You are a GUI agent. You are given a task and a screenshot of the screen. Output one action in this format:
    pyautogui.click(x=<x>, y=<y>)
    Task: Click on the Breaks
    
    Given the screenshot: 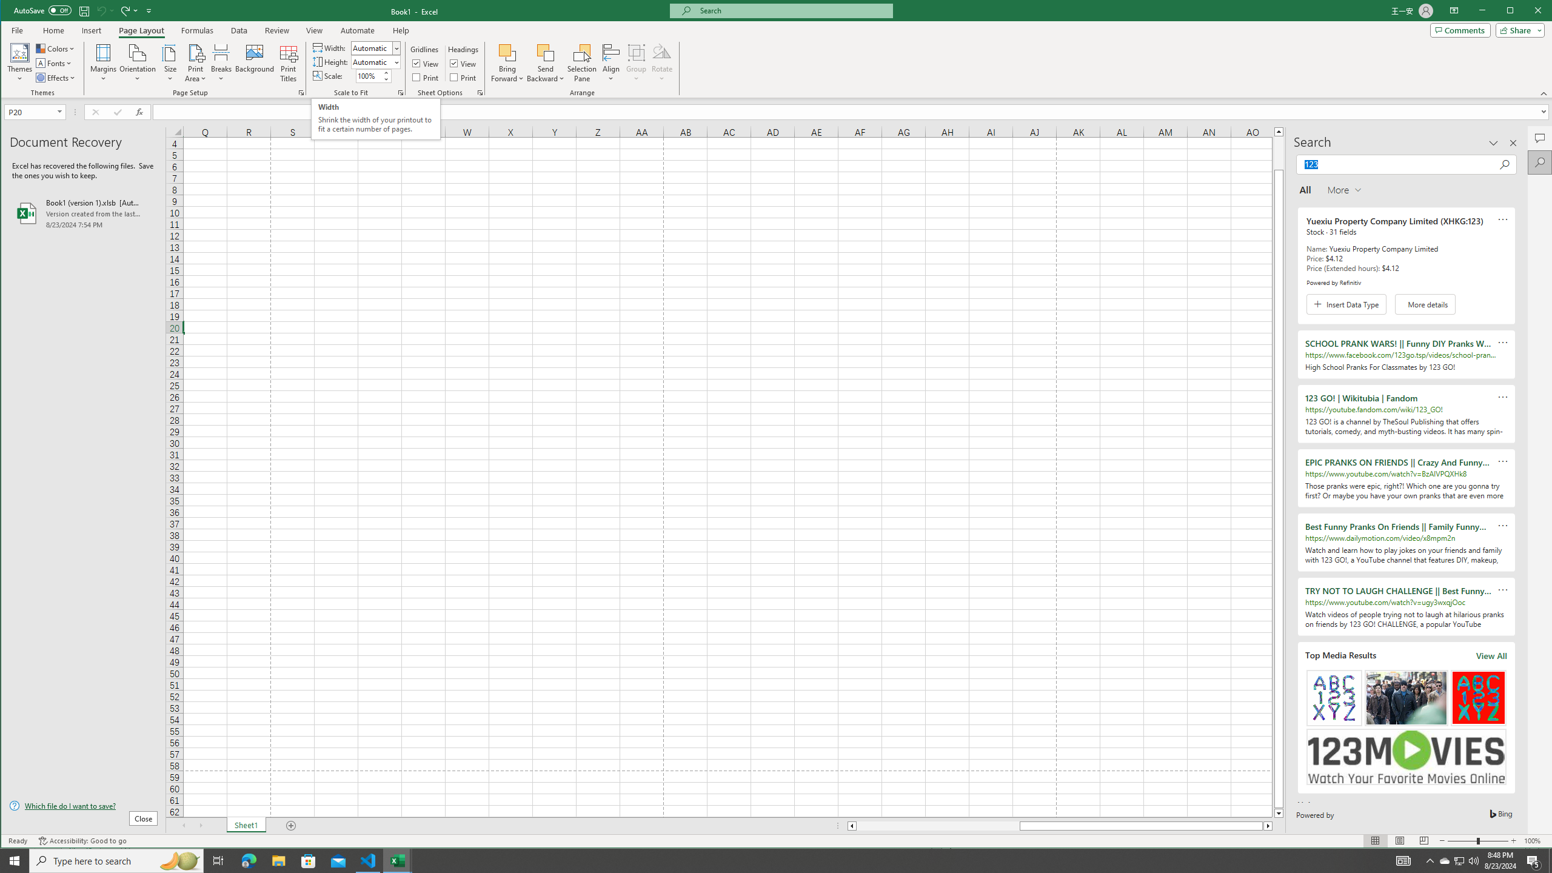 What is the action you would take?
    pyautogui.click(x=221, y=63)
    